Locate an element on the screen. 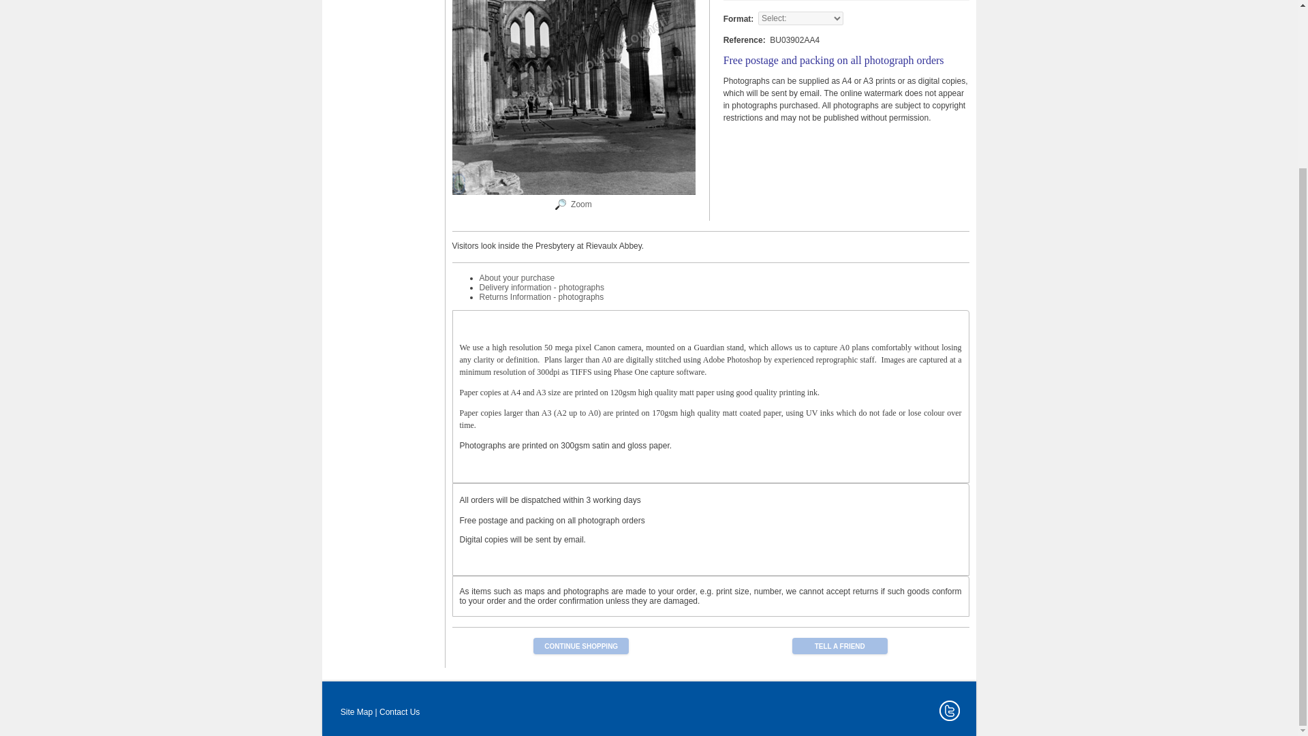 The height and width of the screenshot is (736, 1308). Site Map is located at coordinates (356, 711).